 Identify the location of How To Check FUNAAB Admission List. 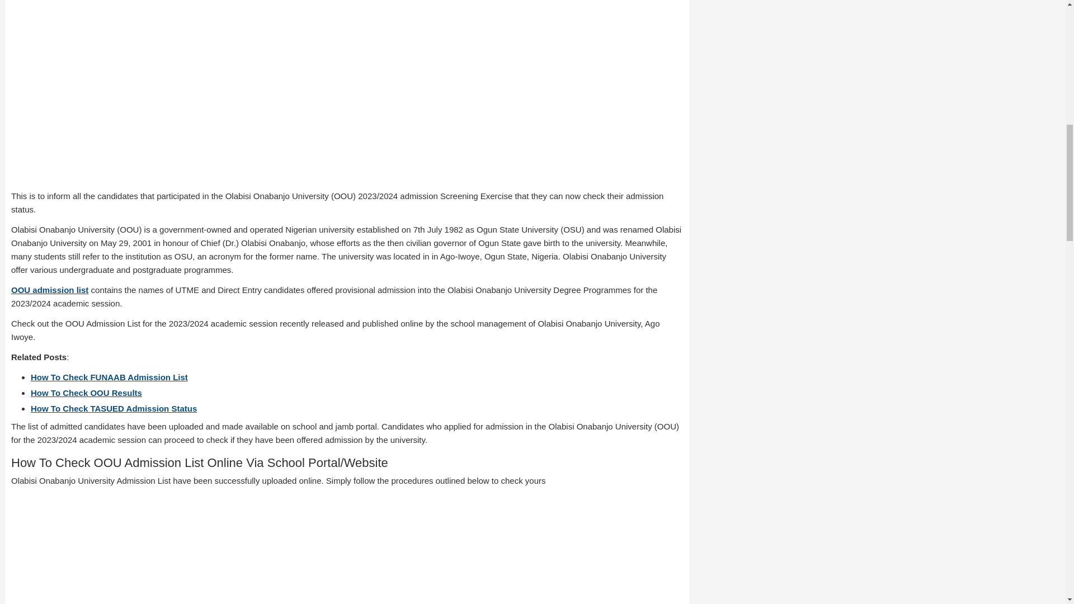
(110, 377).